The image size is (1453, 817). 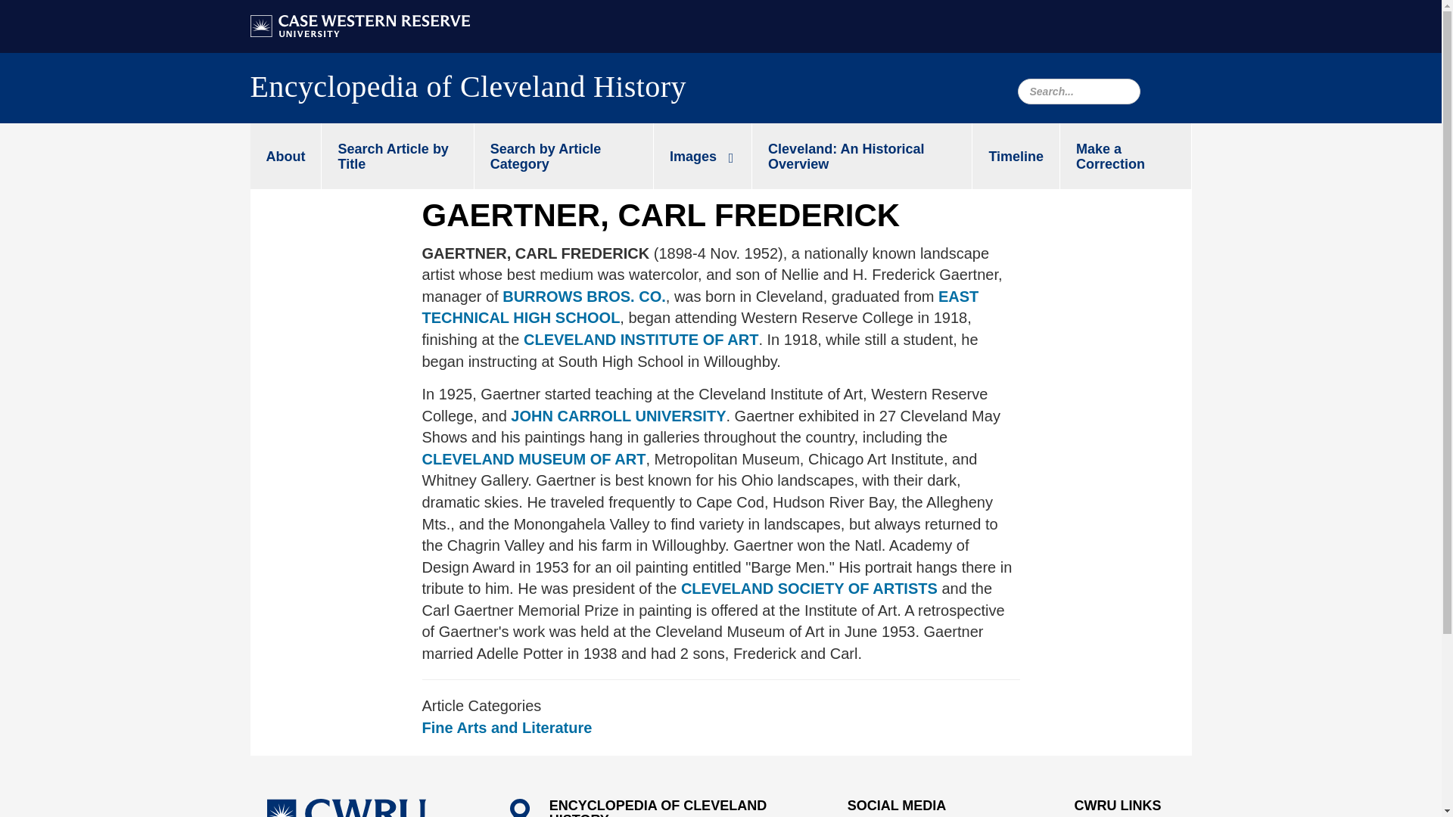 I want to click on Case Western Reserve University, so click(x=345, y=808).